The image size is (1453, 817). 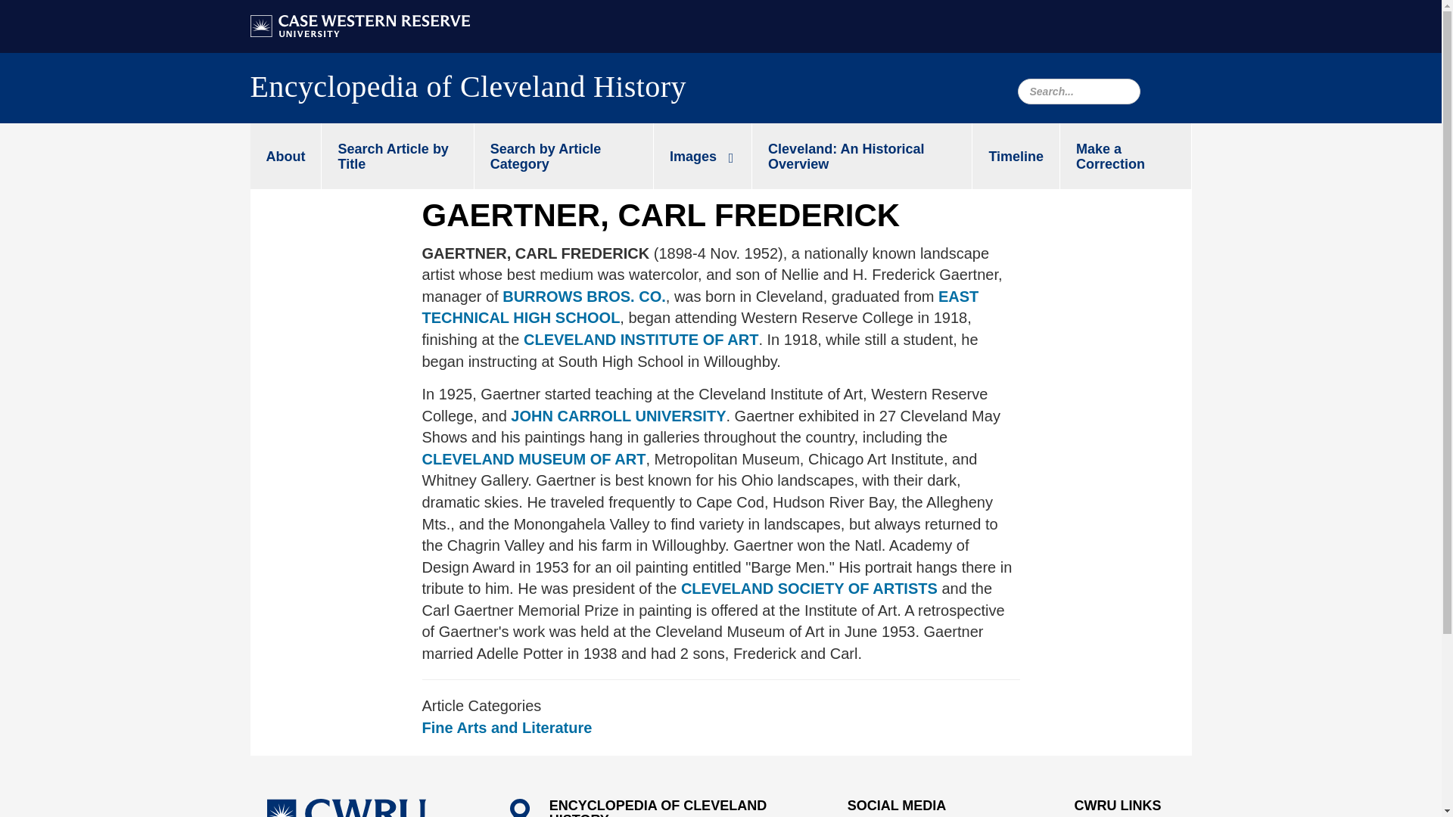 I want to click on Case Western Reserve University, so click(x=345, y=808).